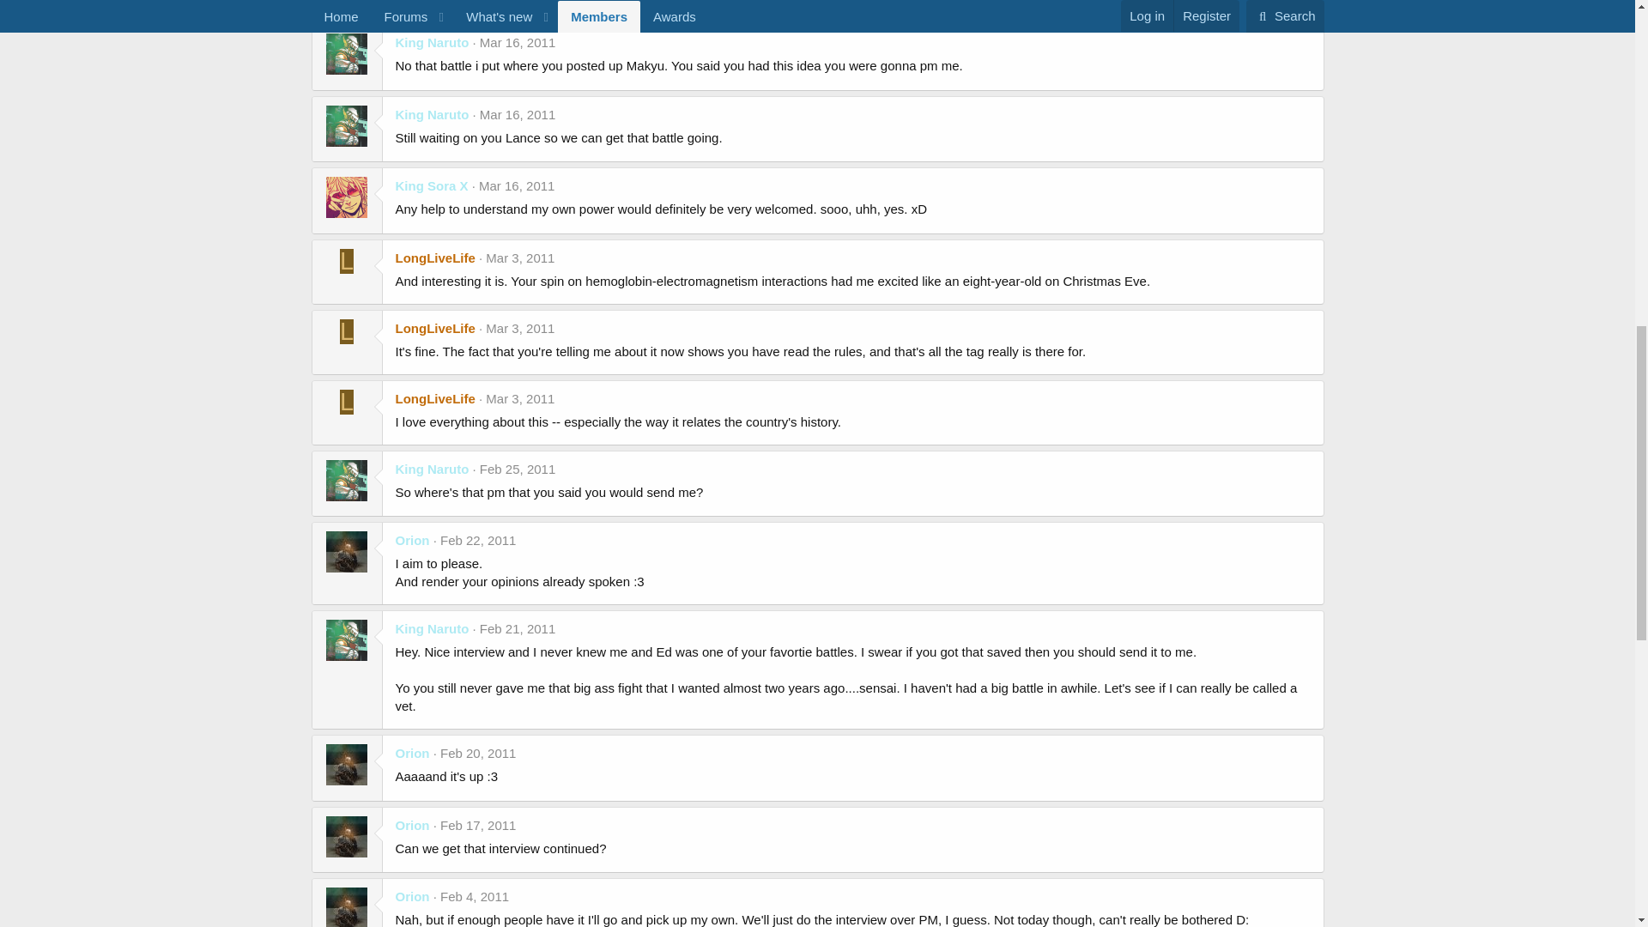 The height and width of the screenshot is (927, 1648). What do you see at coordinates (520, 328) in the screenshot?
I see `Mar 3, 2011 at 9:58 PM` at bounding box center [520, 328].